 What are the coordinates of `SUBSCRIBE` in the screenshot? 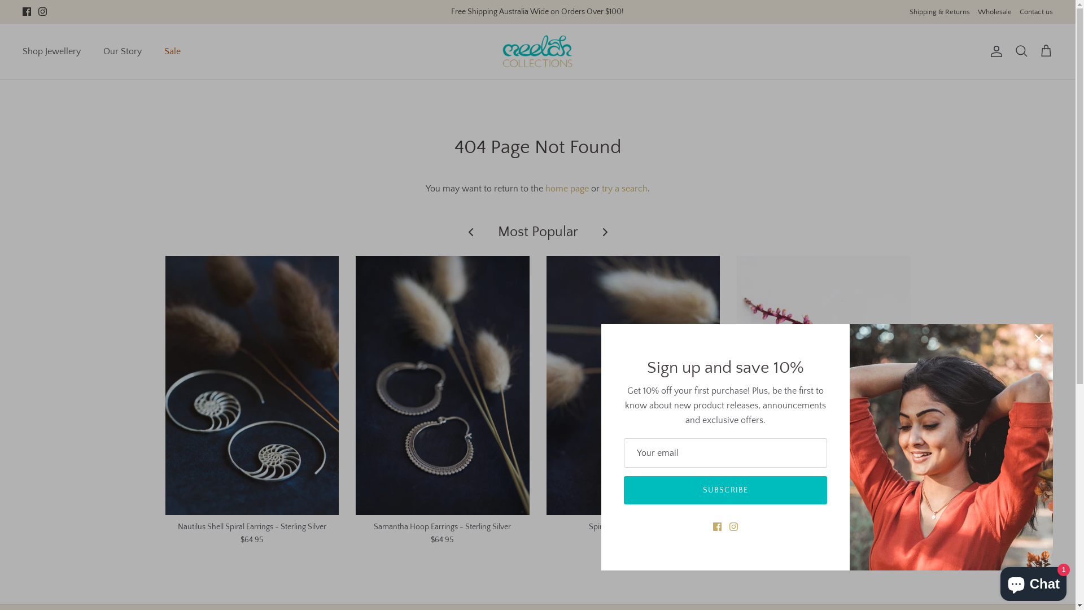 It's located at (725, 490).